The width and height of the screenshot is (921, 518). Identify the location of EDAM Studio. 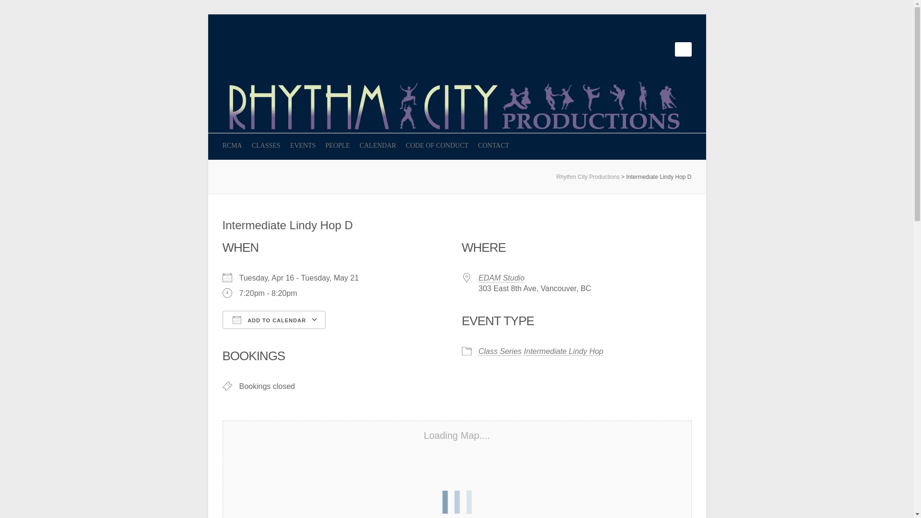
(502, 278).